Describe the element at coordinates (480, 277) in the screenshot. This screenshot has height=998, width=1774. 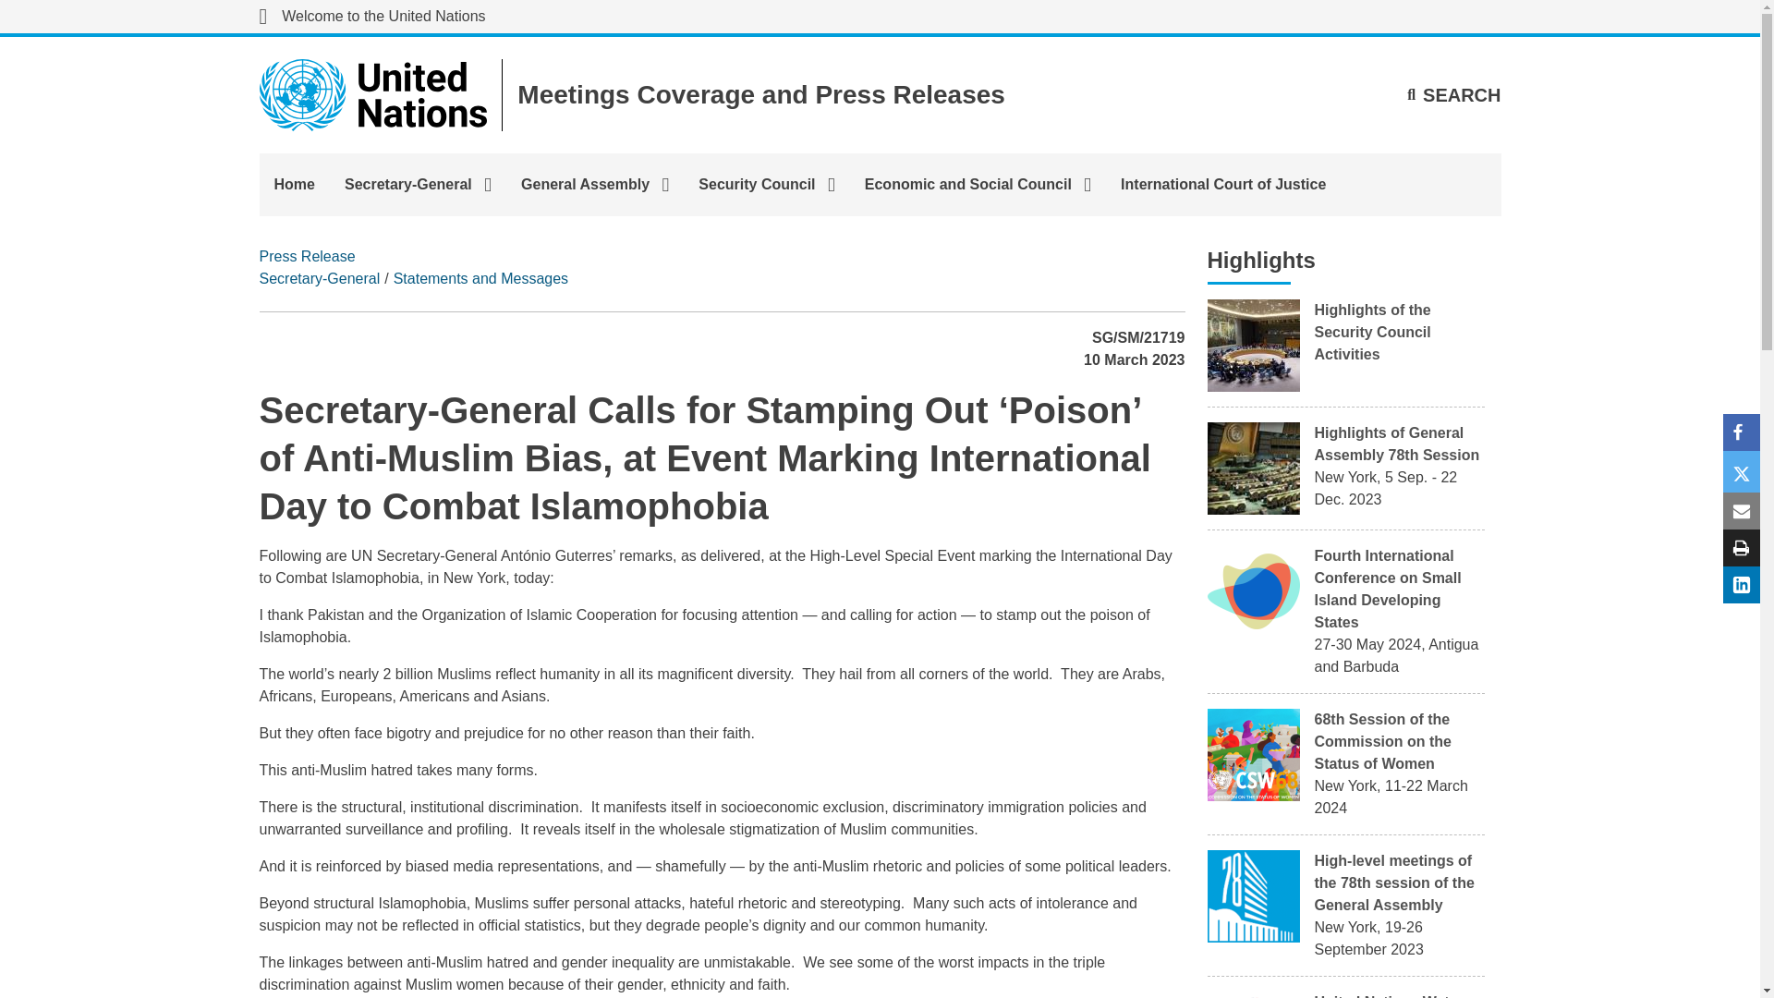
I see `Statements and Messages` at that location.